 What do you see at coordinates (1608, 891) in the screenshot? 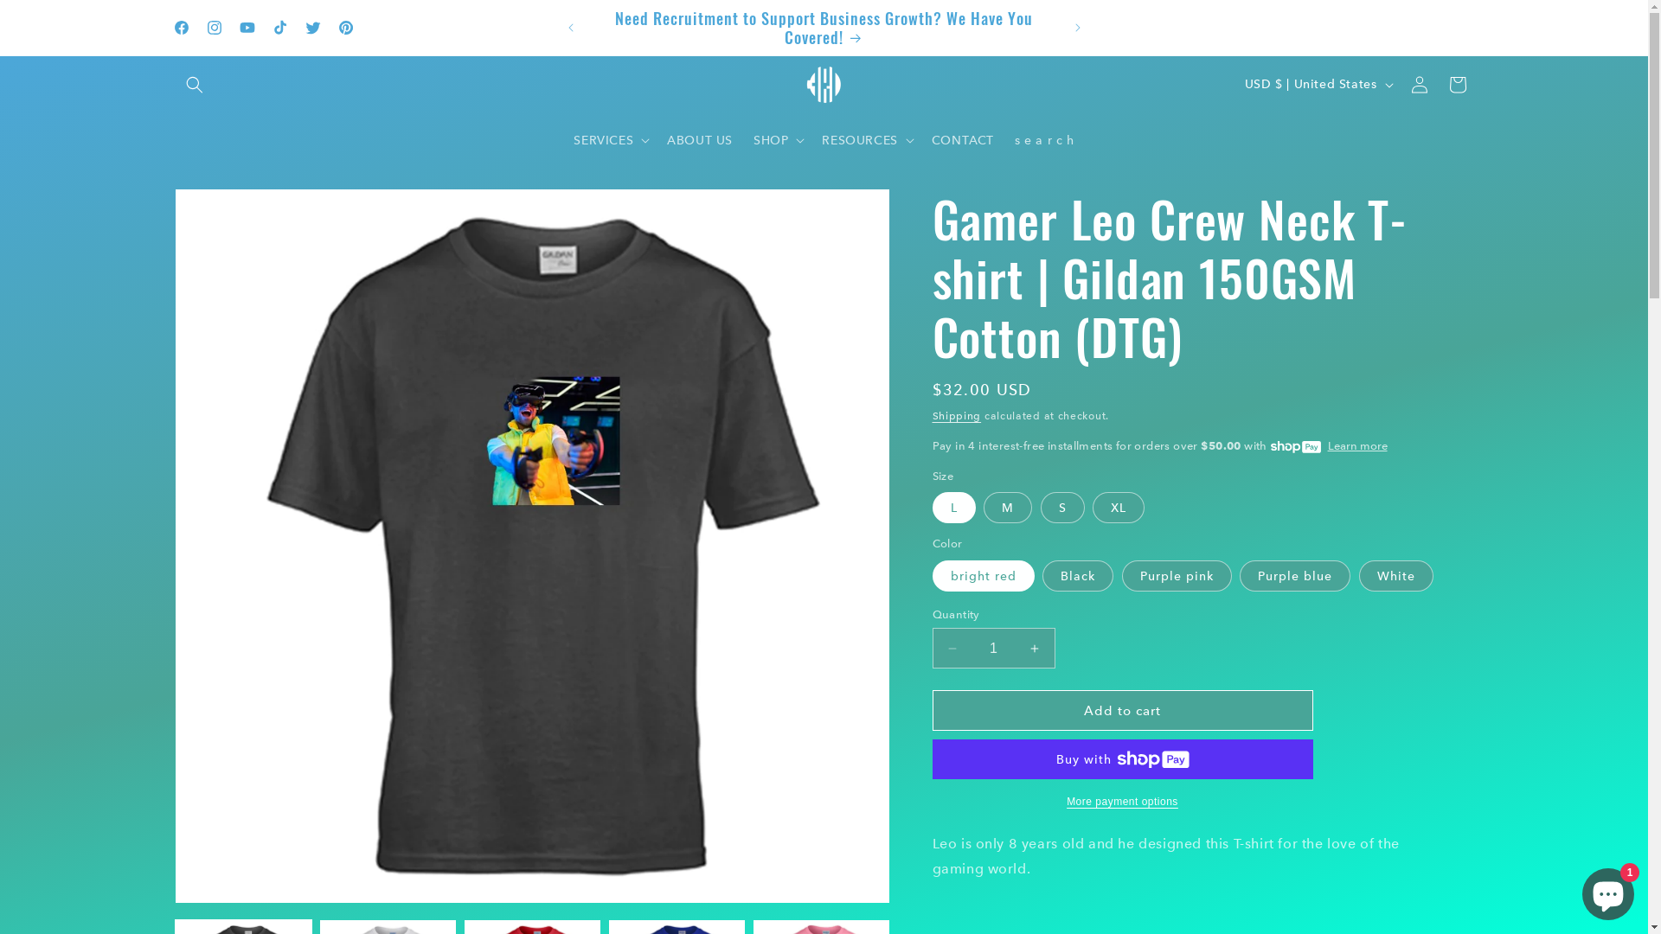
I see `Shopify online store chat` at bounding box center [1608, 891].